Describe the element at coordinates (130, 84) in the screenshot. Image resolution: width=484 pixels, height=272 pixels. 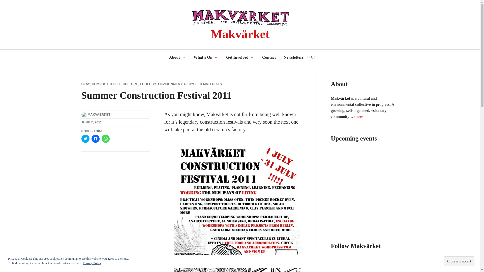
I see `CULTURE` at that location.